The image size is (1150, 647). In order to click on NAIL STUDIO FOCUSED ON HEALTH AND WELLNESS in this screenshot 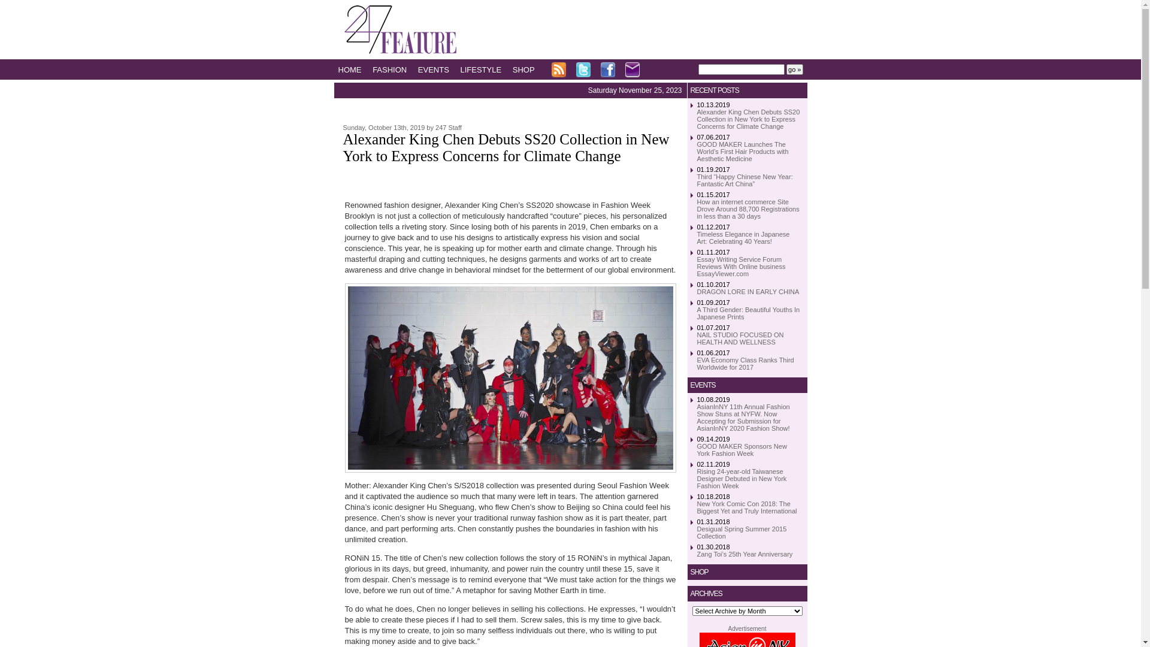, I will do `click(740, 338)`.